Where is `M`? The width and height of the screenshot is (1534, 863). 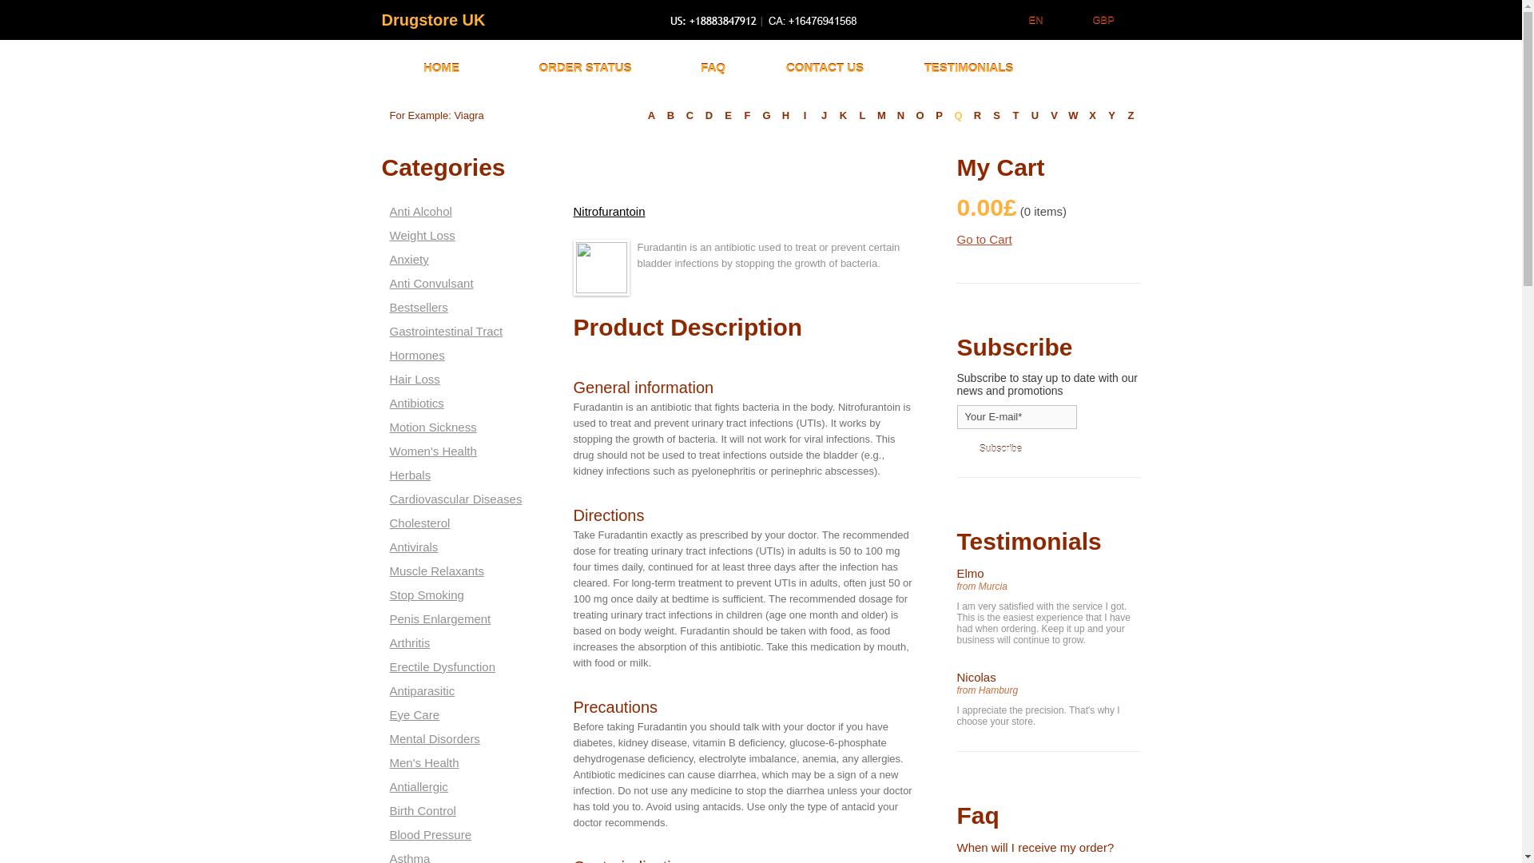
M is located at coordinates (882, 115).